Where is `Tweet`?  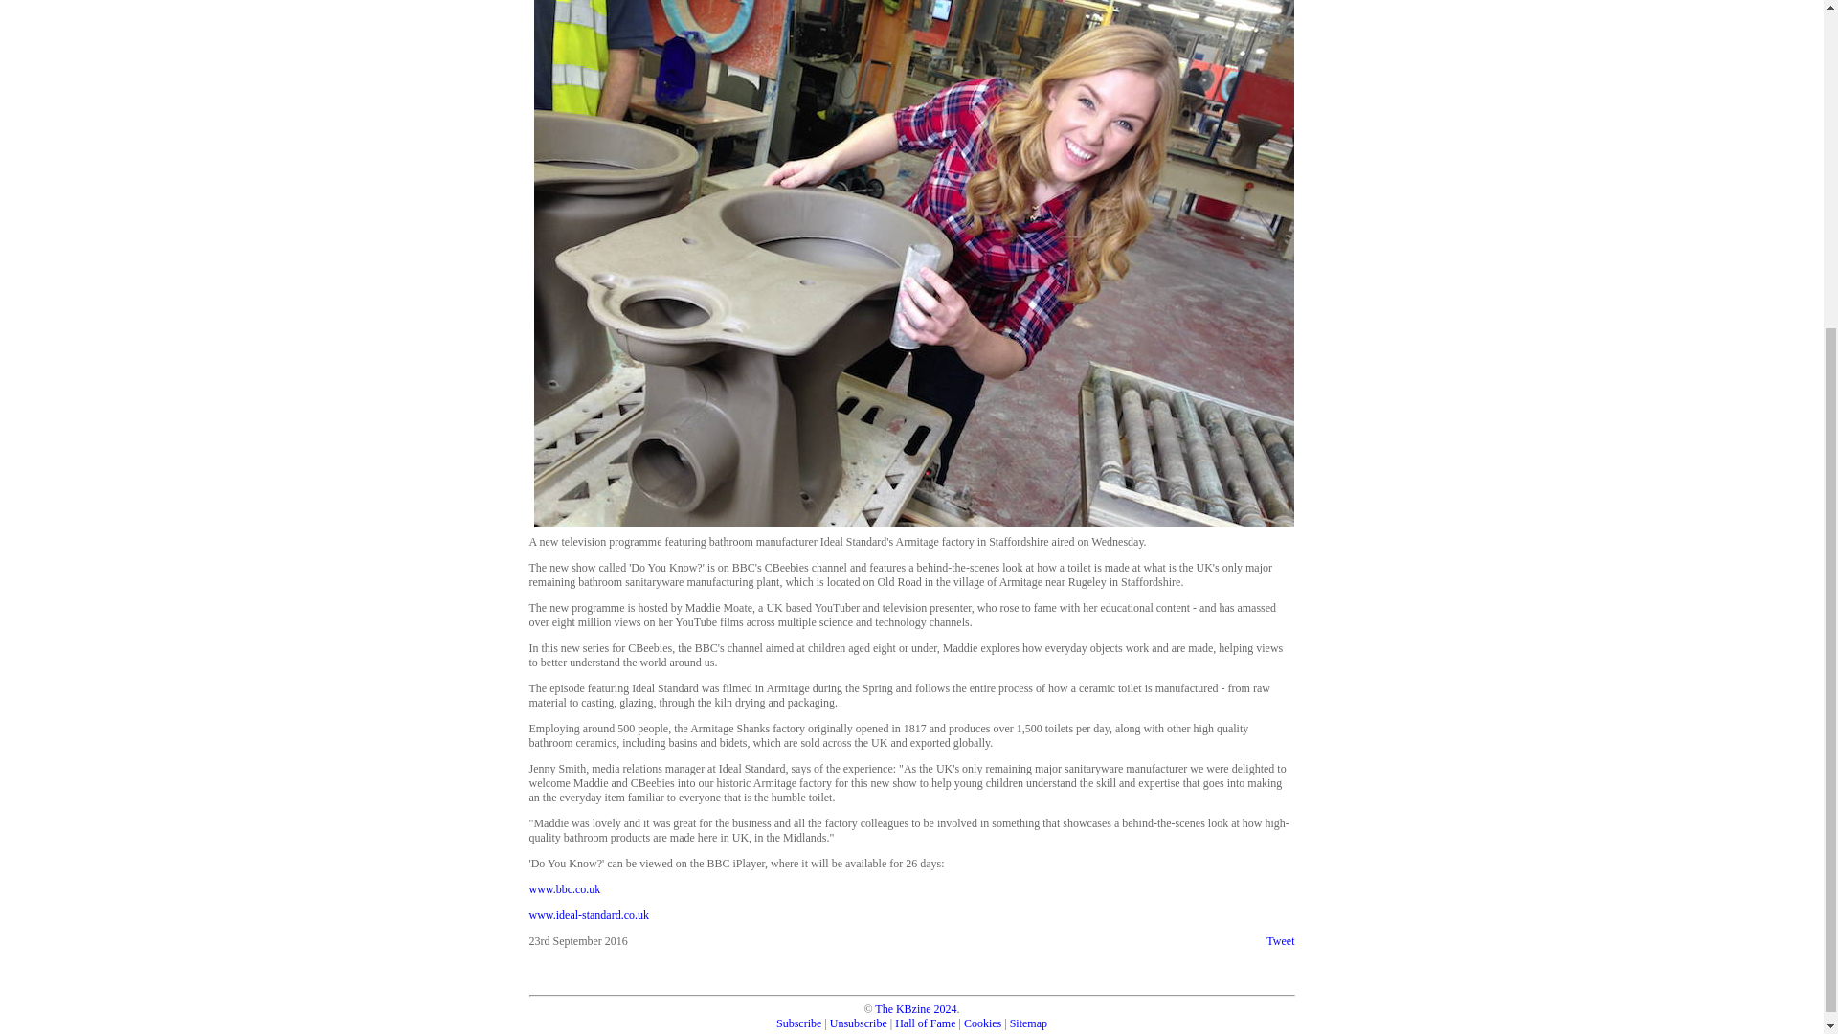 Tweet is located at coordinates (1279, 941).